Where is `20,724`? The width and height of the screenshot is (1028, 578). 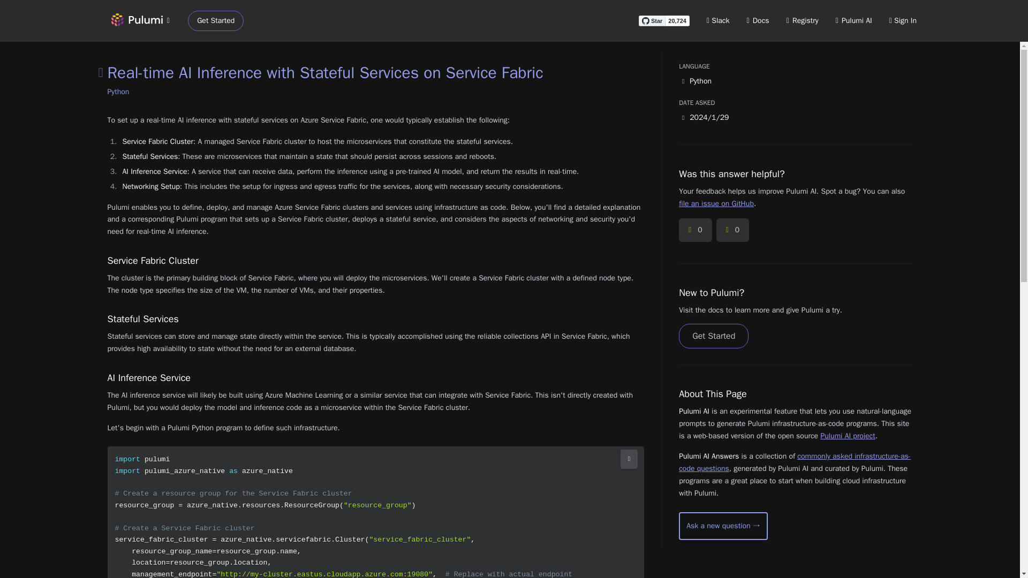 20,724 is located at coordinates (677, 20).